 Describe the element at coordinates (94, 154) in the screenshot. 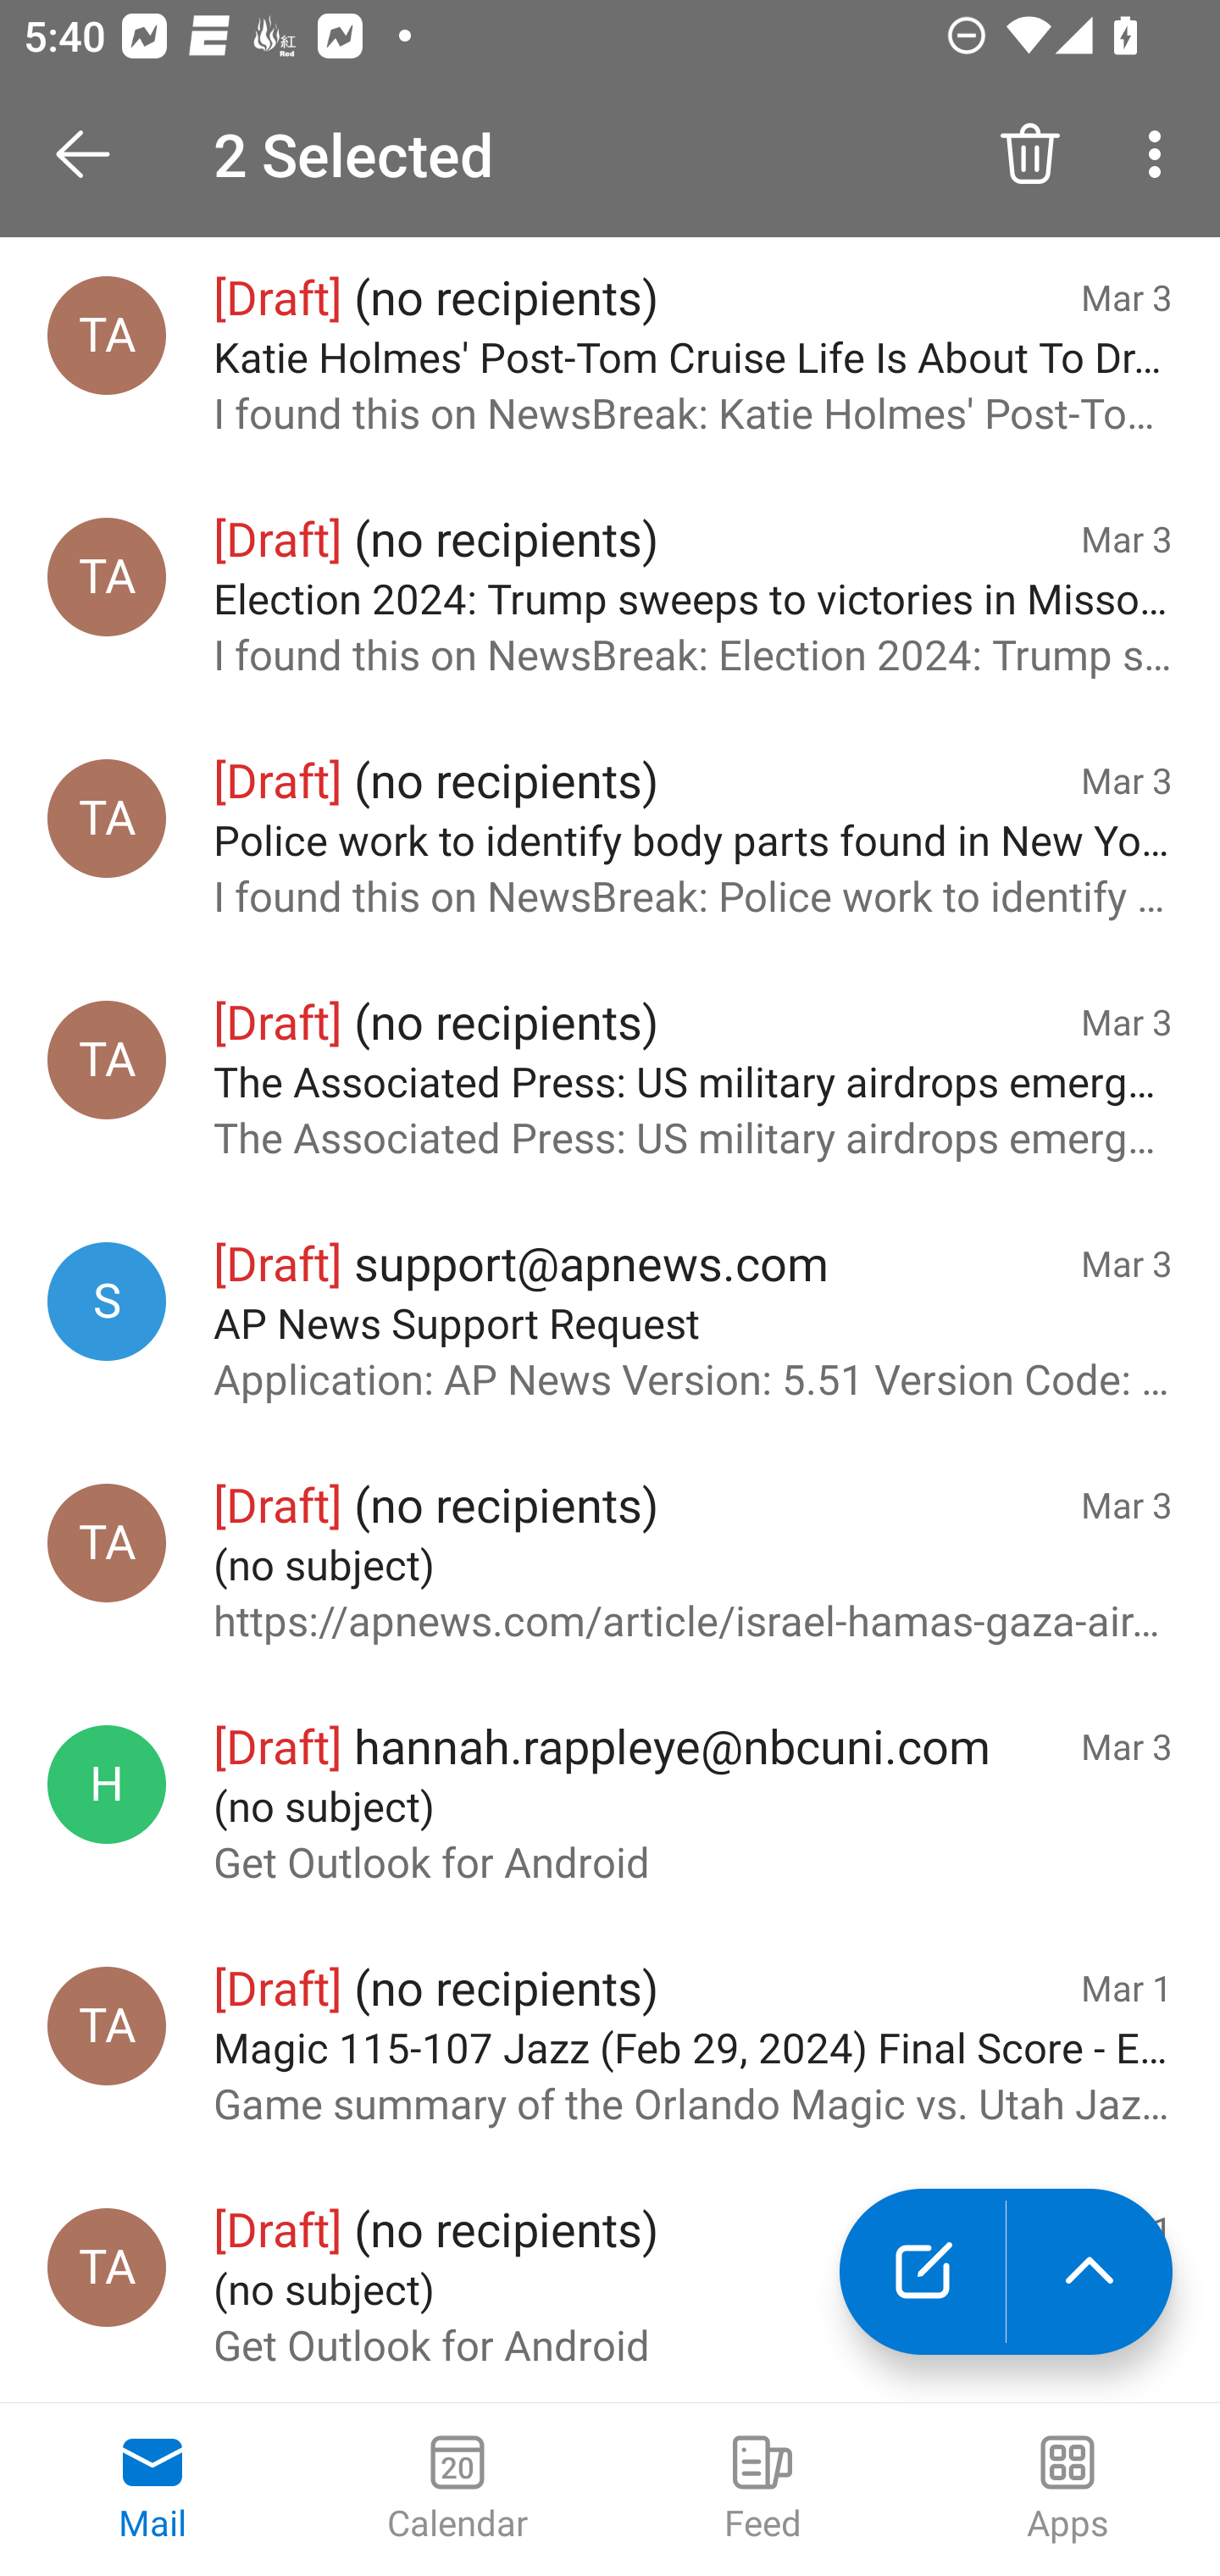

I see `Open Navigation Drawer` at that location.